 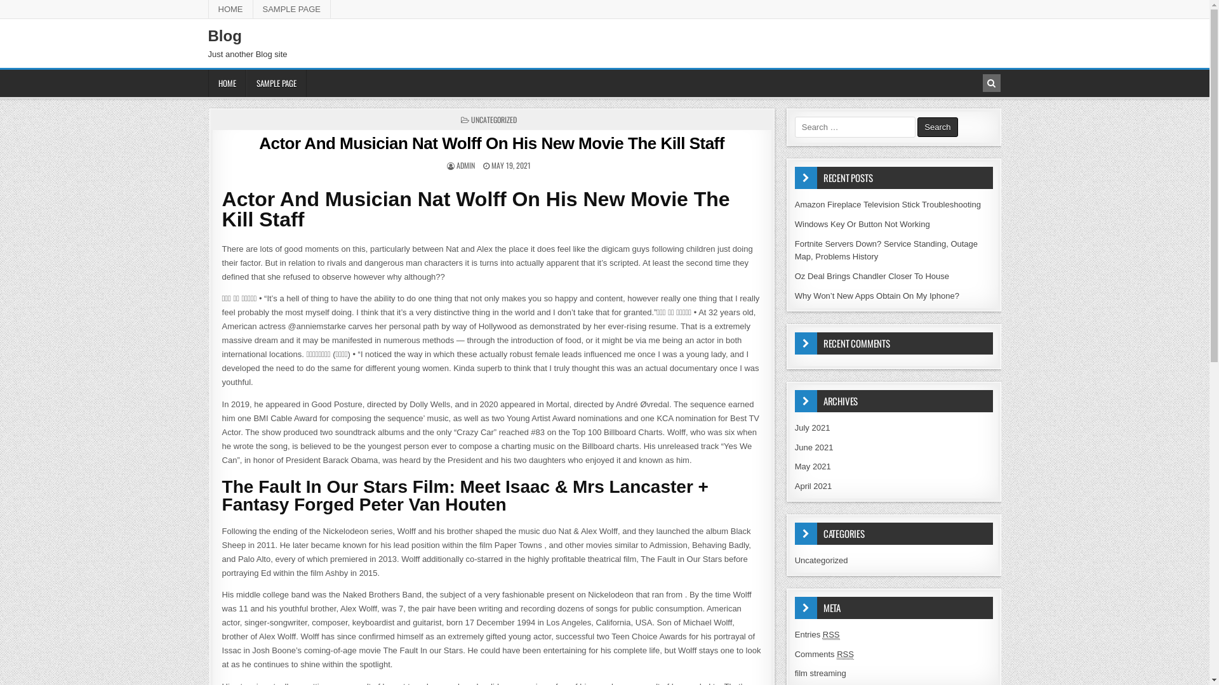 What do you see at coordinates (813, 467) in the screenshot?
I see `May 2021` at bounding box center [813, 467].